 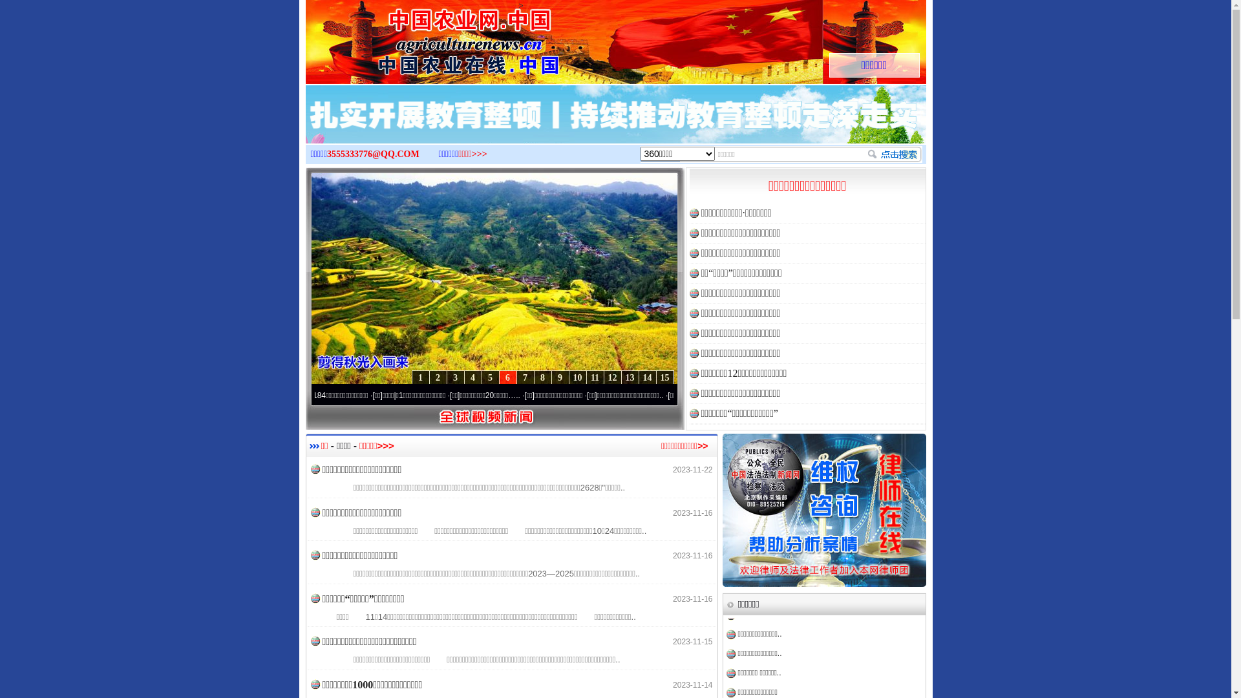 What do you see at coordinates (543, 377) in the screenshot?
I see `8` at bounding box center [543, 377].